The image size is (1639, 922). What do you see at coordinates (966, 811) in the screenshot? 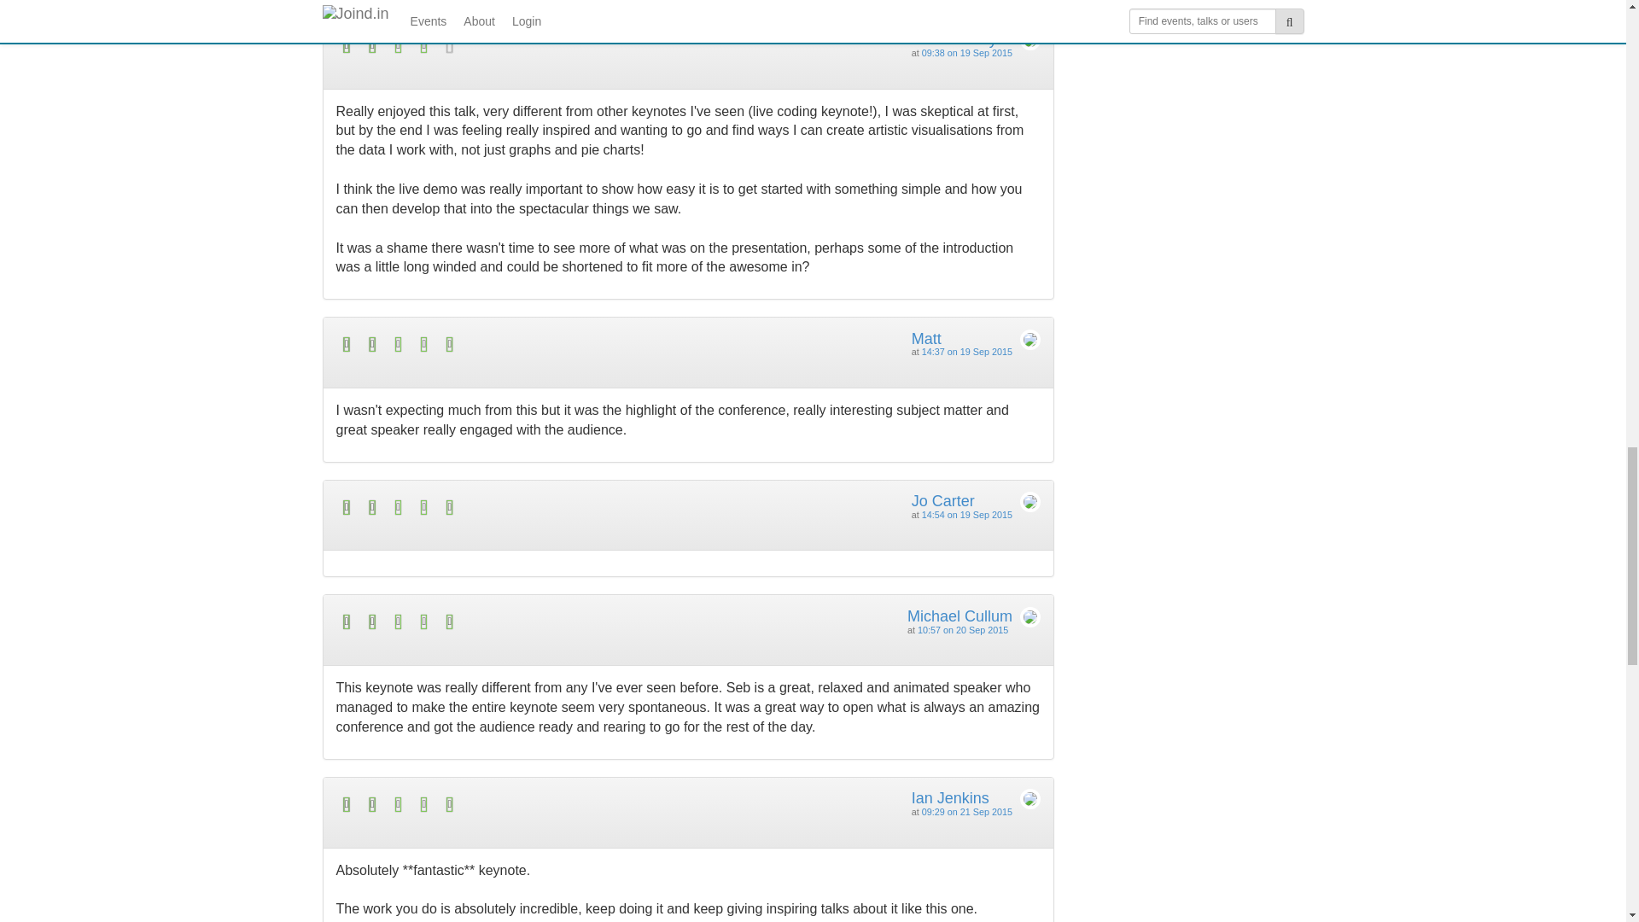
I see `09:29 on 21 Sep 2015` at bounding box center [966, 811].